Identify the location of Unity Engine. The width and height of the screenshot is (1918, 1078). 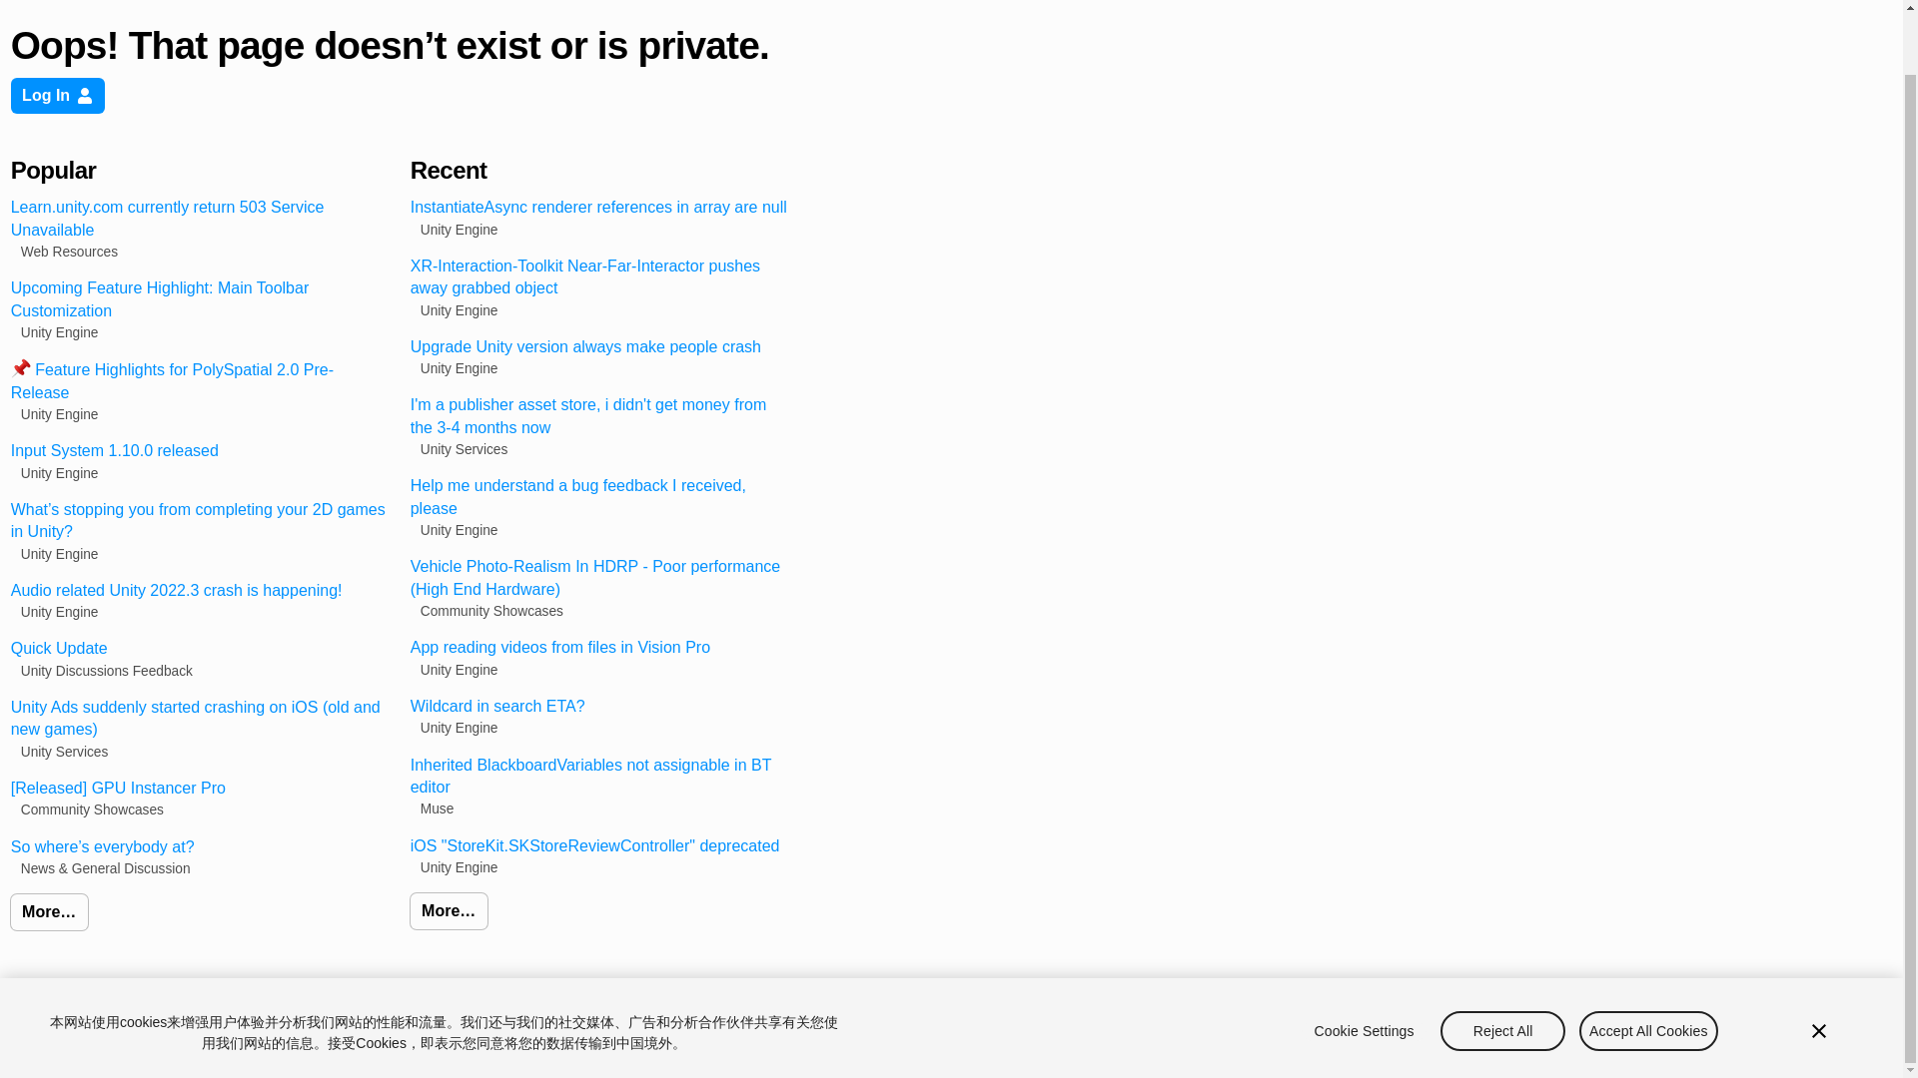
(454, 530).